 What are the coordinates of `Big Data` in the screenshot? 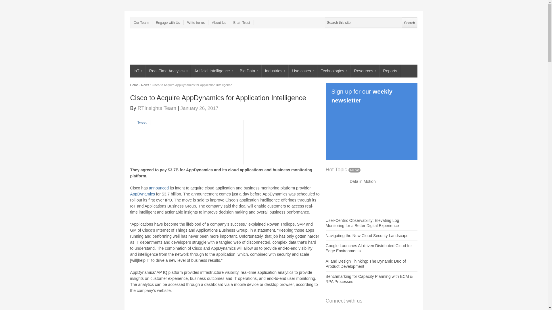 It's located at (248, 71).